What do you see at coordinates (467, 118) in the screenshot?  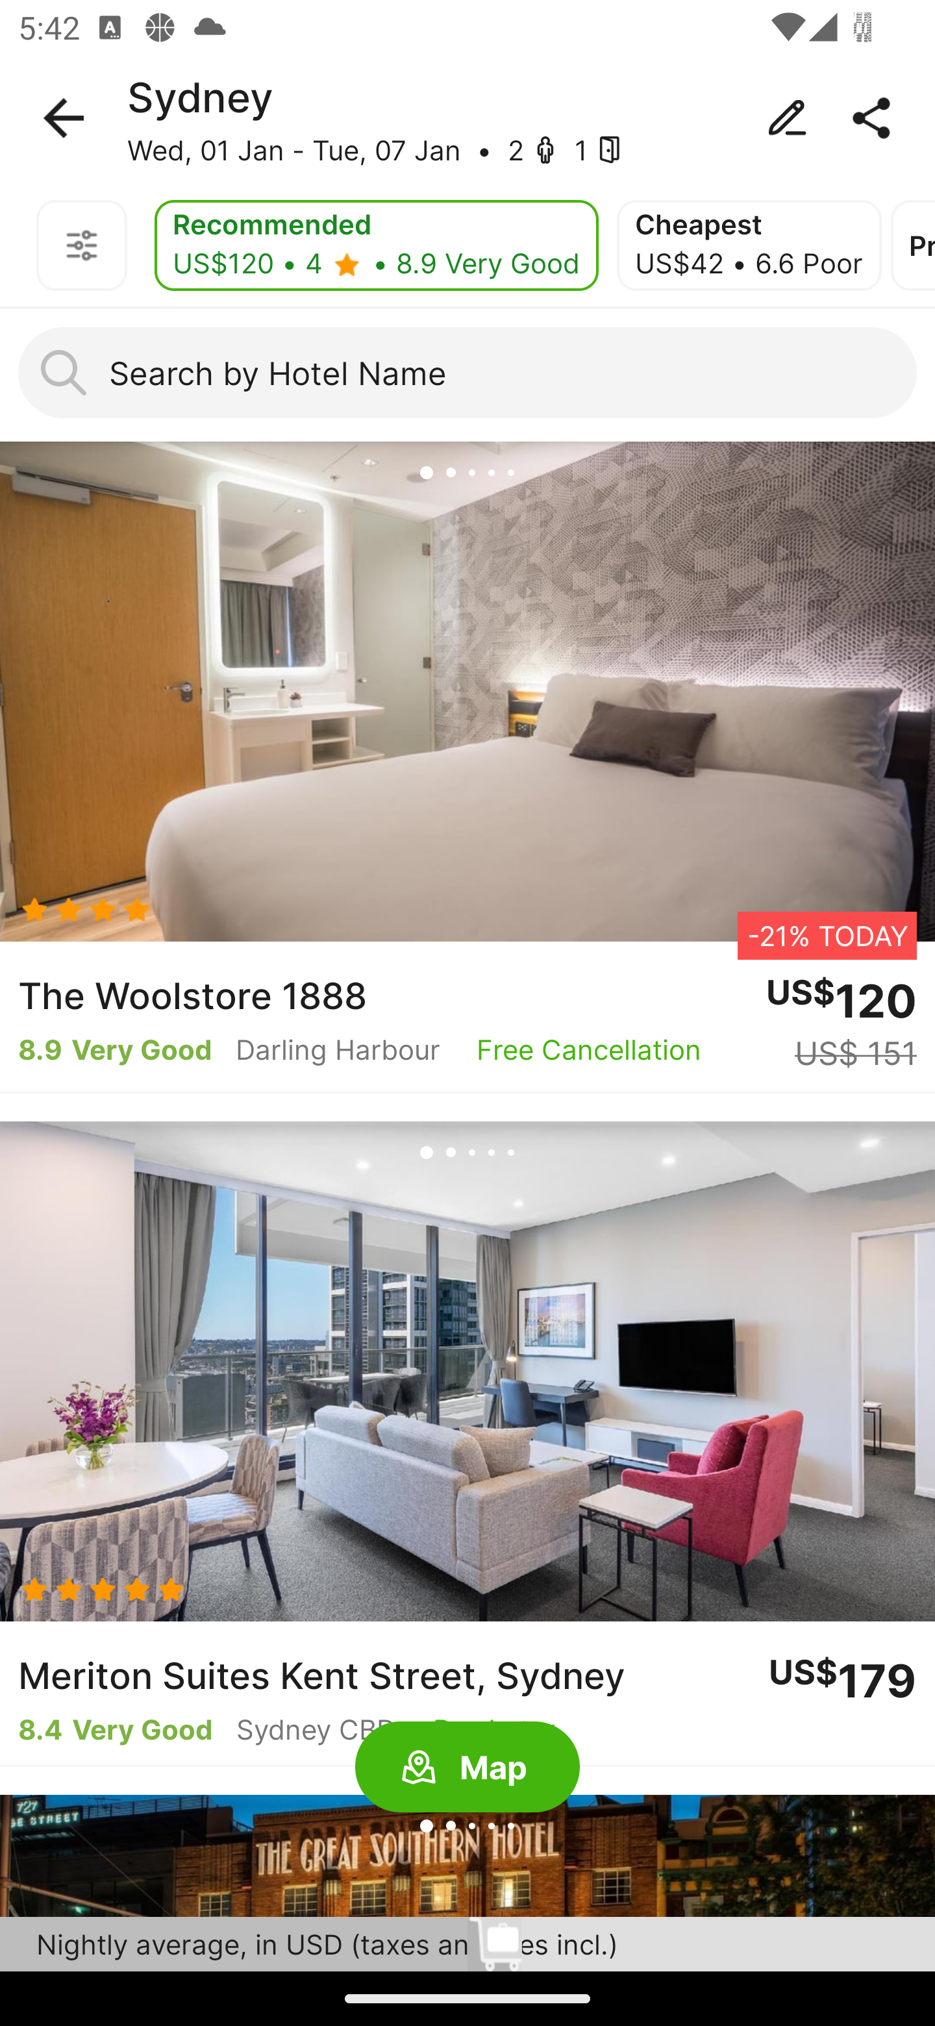 I see `Sydney Wed, 01 Jan - Tue, 07 Jan  •  2 -  1 -` at bounding box center [467, 118].